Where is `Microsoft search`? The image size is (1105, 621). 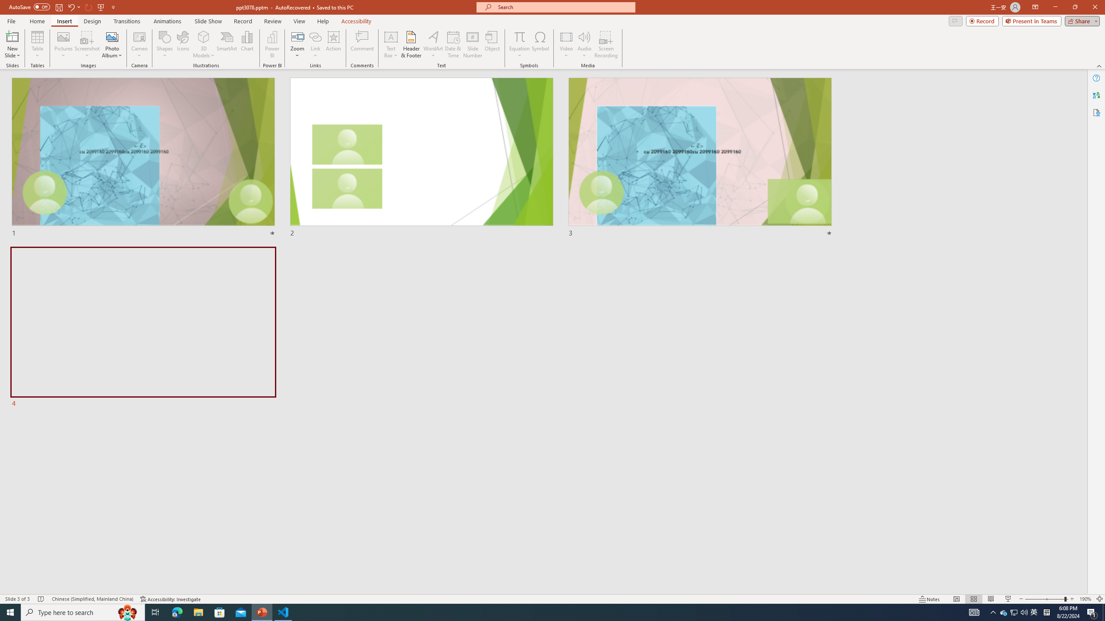
Microsoft search is located at coordinates (564, 7).